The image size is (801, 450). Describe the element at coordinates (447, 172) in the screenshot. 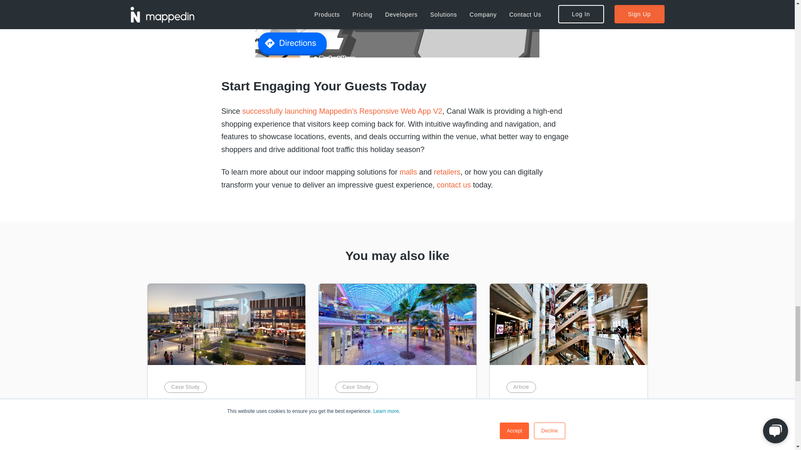

I see `retailers` at that location.